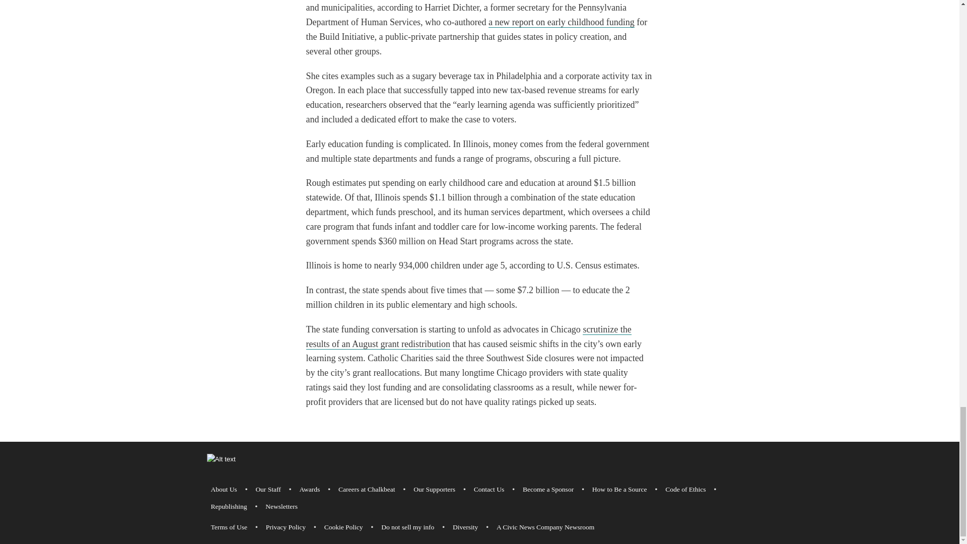 The width and height of the screenshot is (967, 544). Describe the element at coordinates (286, 527) in the screenshot. I see `Privacy Policy` at that location.